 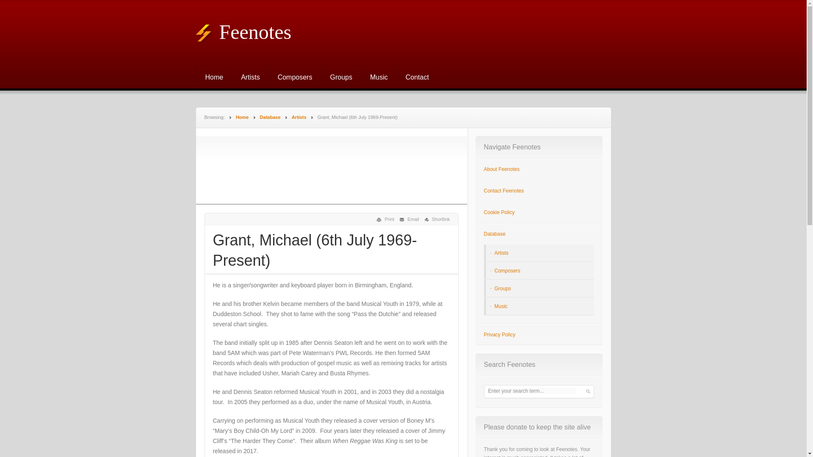 What do you see at coordinates (243, 31) in the screenshot?
I see `Feenotes` at bounding box center [243, 31].